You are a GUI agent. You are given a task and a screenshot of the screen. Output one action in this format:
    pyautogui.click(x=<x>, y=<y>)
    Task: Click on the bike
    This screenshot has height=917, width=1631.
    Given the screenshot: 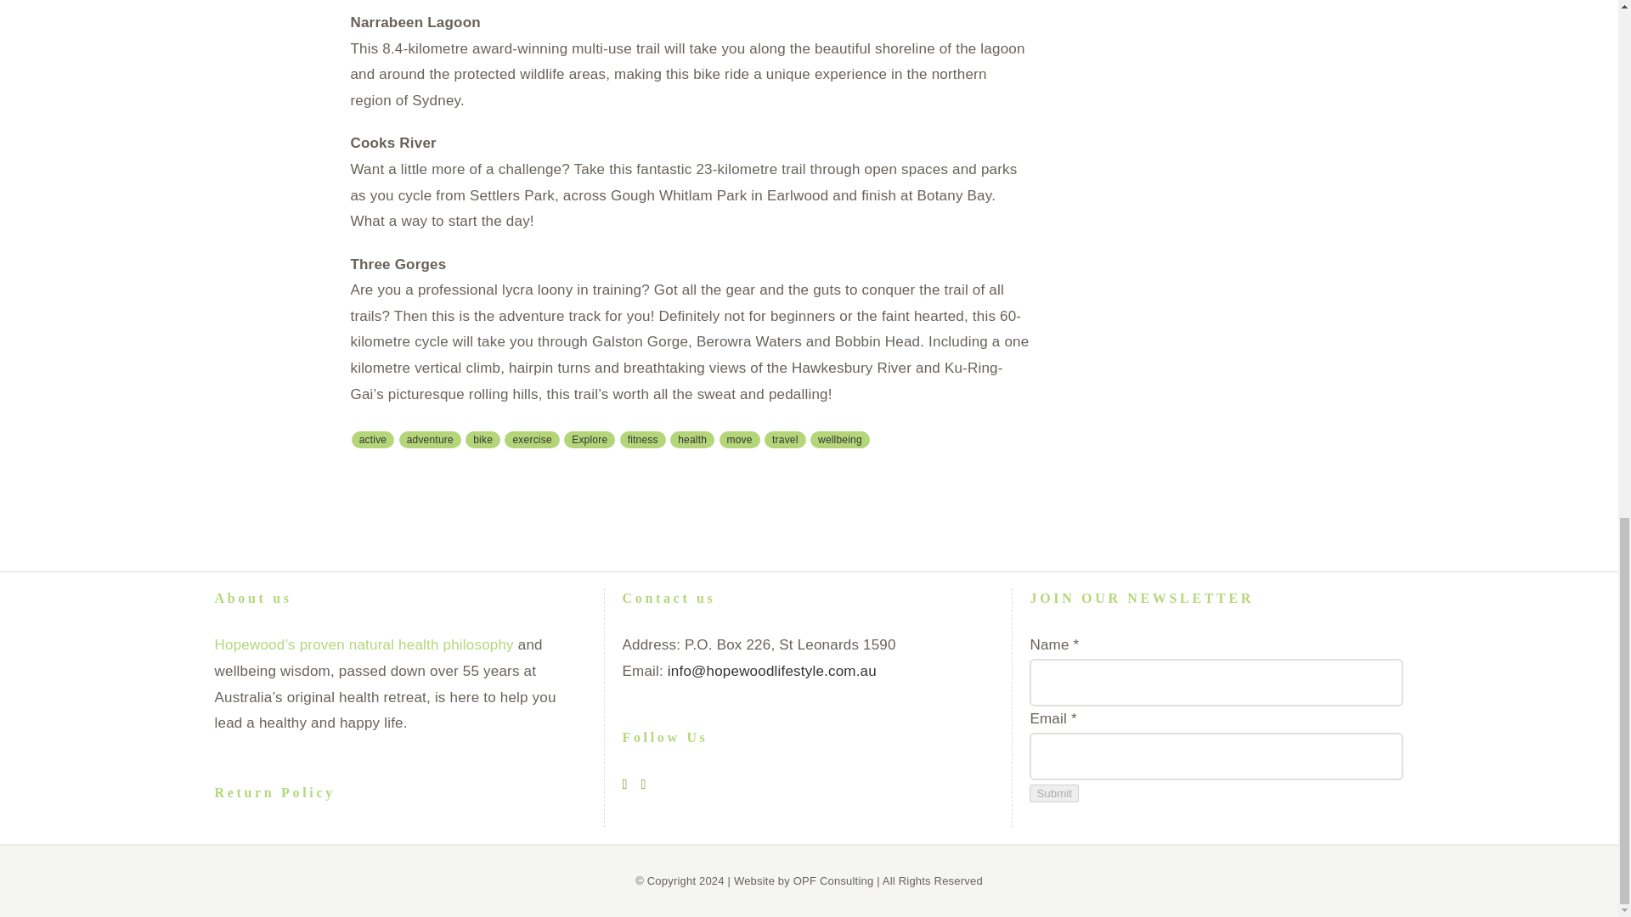 What is the action you would take?
    pyautogui.click(x=483, y=440)
    